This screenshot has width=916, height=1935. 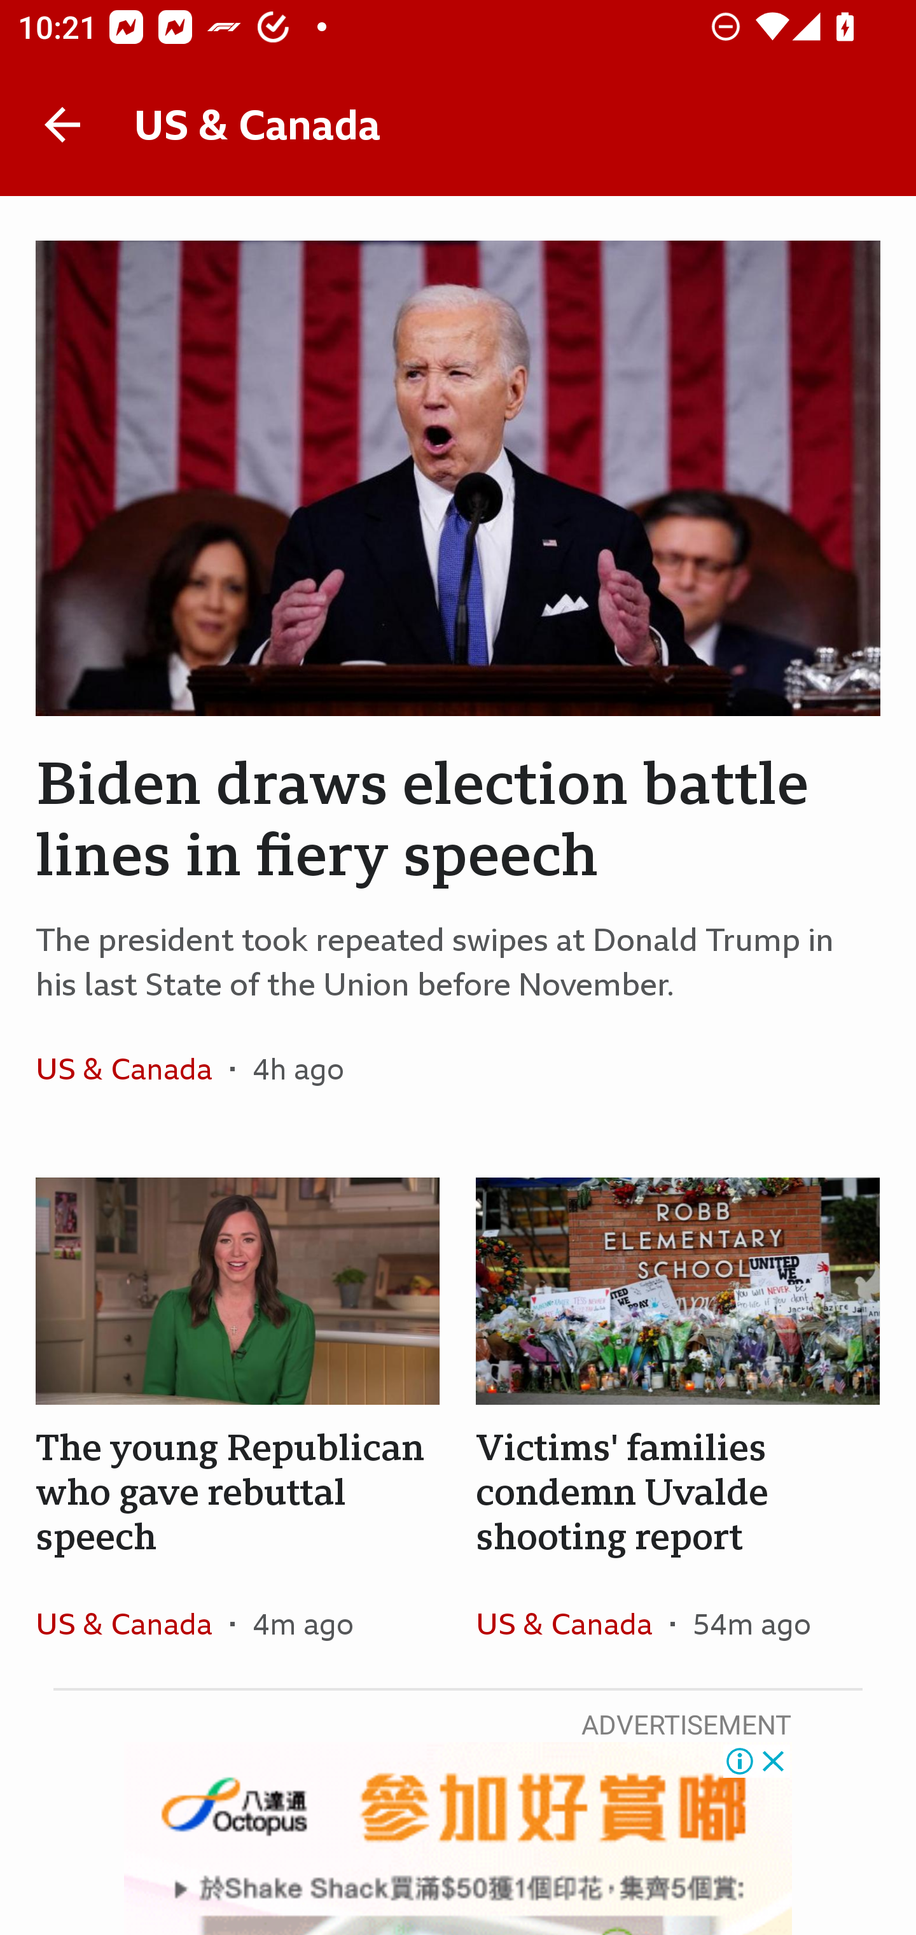 What do you see at coordinates (572, 1623) in the screenshot?
I see `US & Canada In the section US & Canada` at bounding box center [572, 1623].